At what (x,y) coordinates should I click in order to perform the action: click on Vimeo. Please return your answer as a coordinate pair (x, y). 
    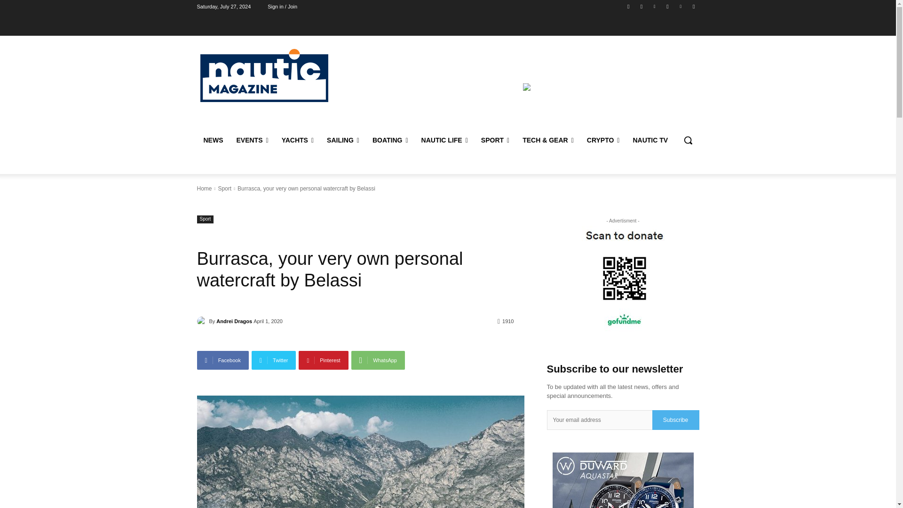
    Looking at the image, I should click on (681, 6).